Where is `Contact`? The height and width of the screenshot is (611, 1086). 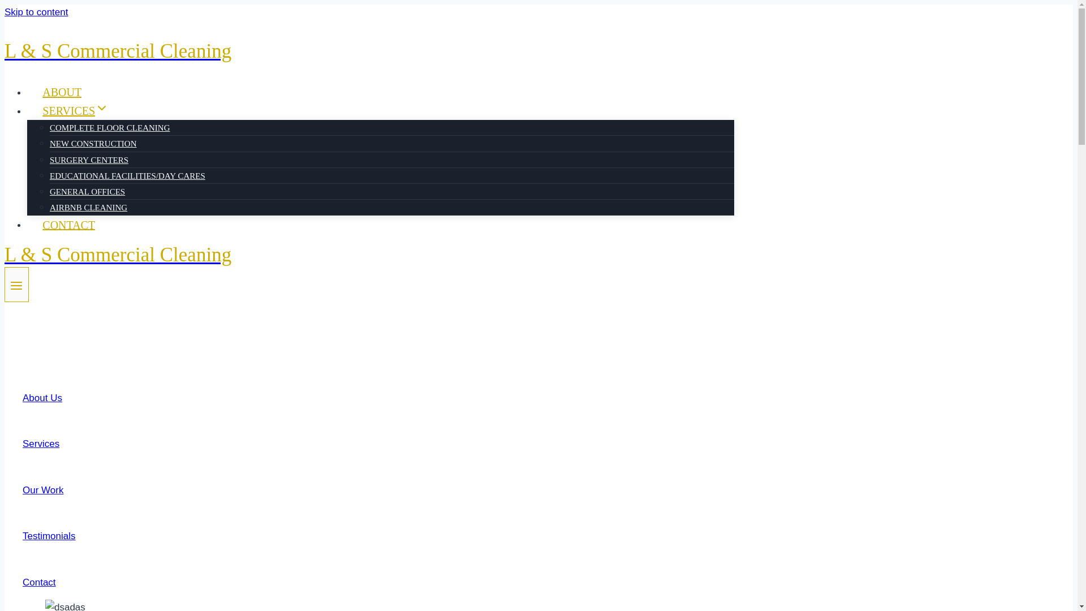 Contact is located at coordinates (40, 590).